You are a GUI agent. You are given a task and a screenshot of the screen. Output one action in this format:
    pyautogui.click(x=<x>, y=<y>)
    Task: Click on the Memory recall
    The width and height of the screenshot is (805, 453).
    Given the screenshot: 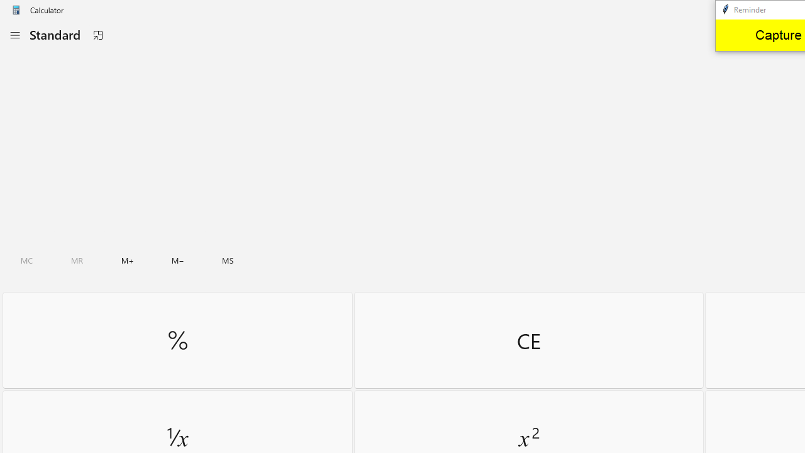 What is the action you would take?
    pyautogui.click(x=77, y=260)
    